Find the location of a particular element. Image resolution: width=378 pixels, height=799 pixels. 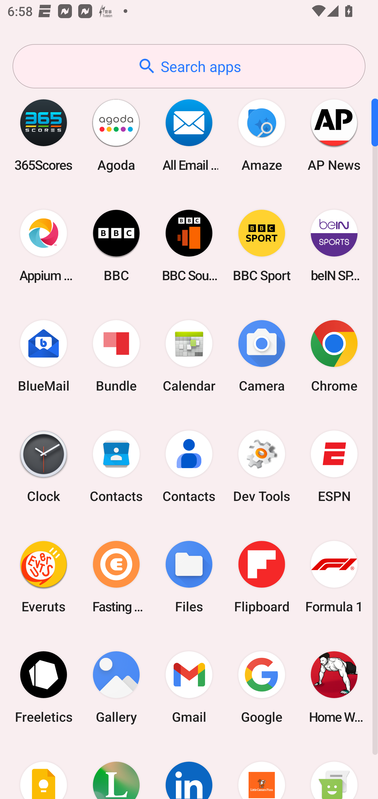

Agoda is located at coordinates (116, 135).